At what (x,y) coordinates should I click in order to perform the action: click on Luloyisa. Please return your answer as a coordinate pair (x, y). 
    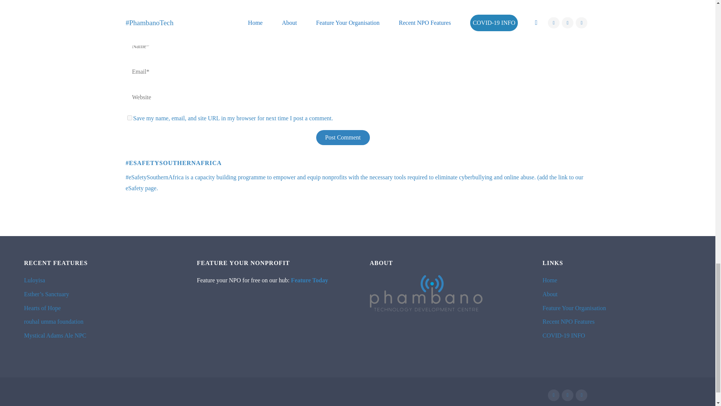
    Looking at the image, I should click on (34, 280).